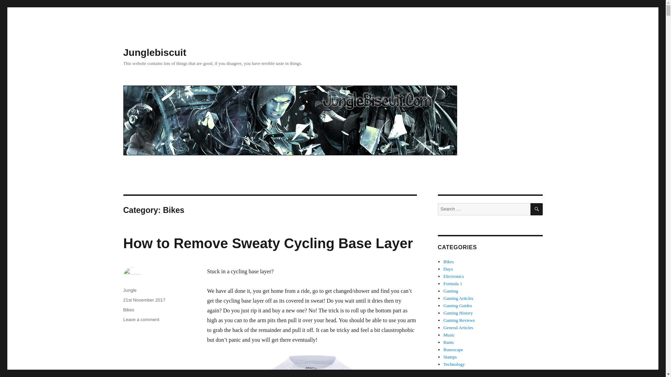  I want to click on Junglebiscuit, so click(154, 52).